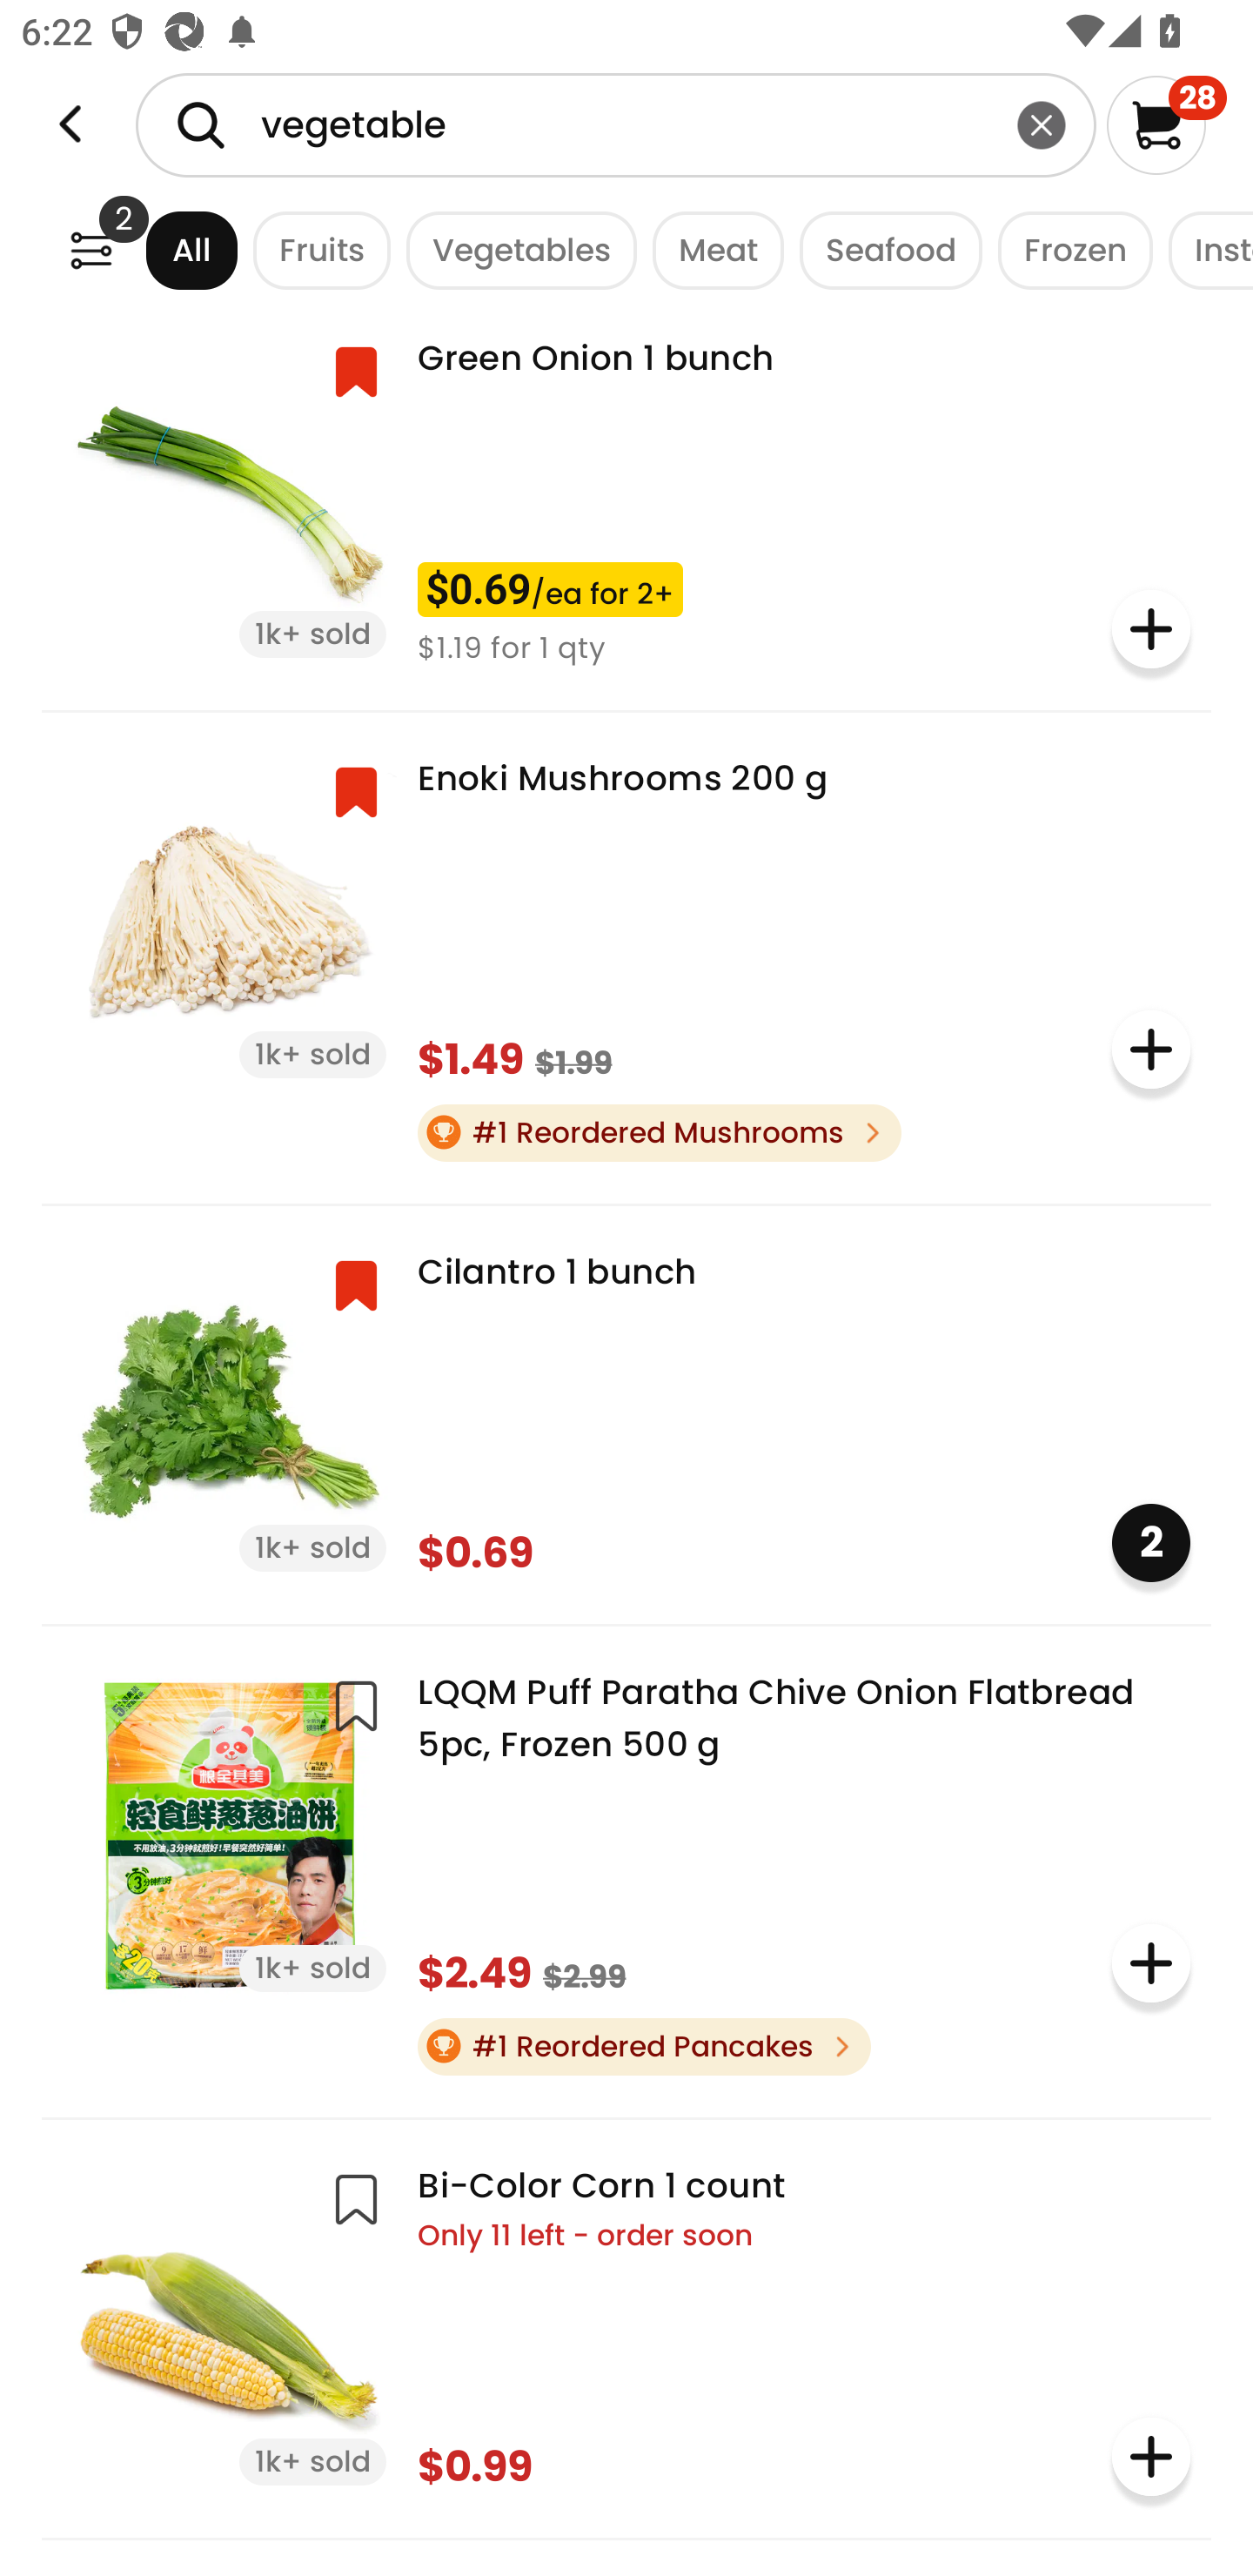 The height and width of the screenshot is (2576, 1253). I want to click on vegetable, so click(616, 124).